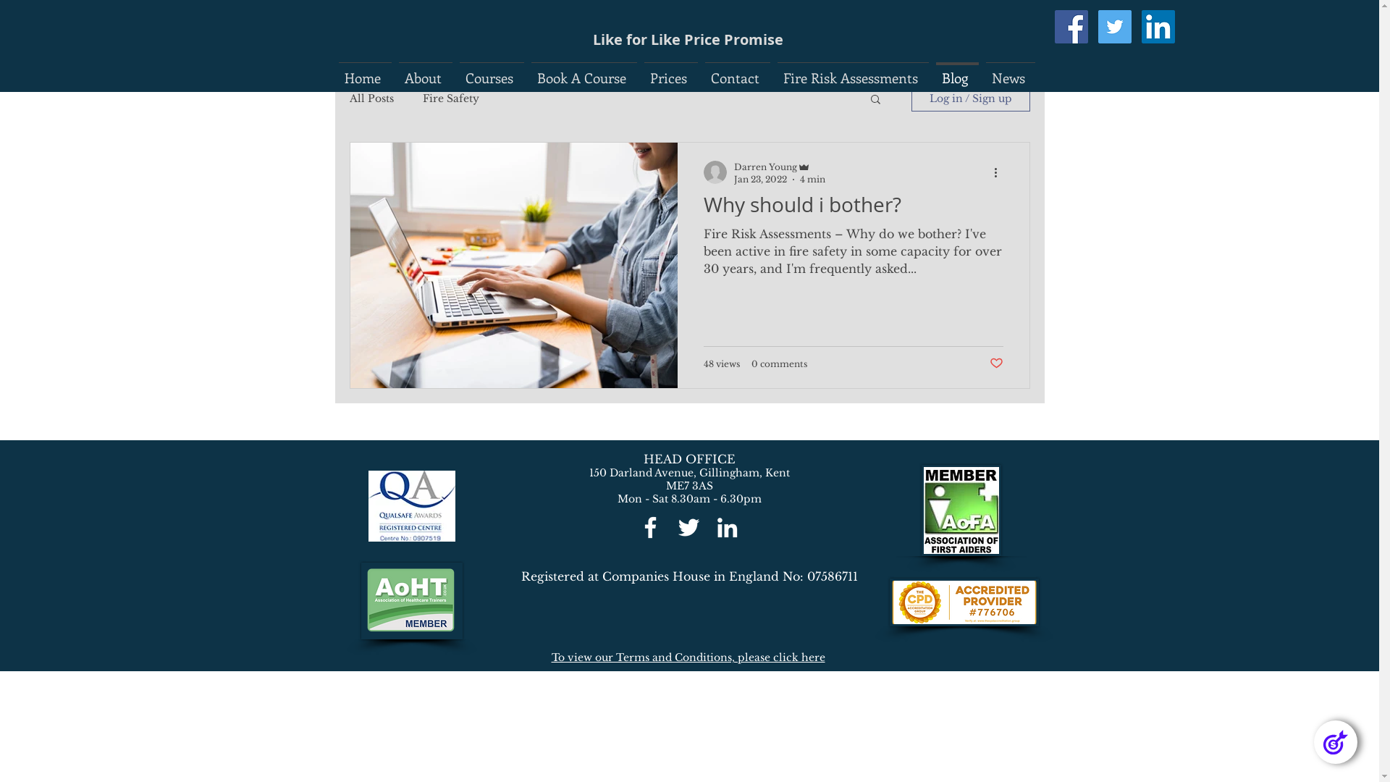 This screenshot has height=782, width=1390. Describe the element at coordinates (737, 71) in the screenshot. I see `Contact` at that location.